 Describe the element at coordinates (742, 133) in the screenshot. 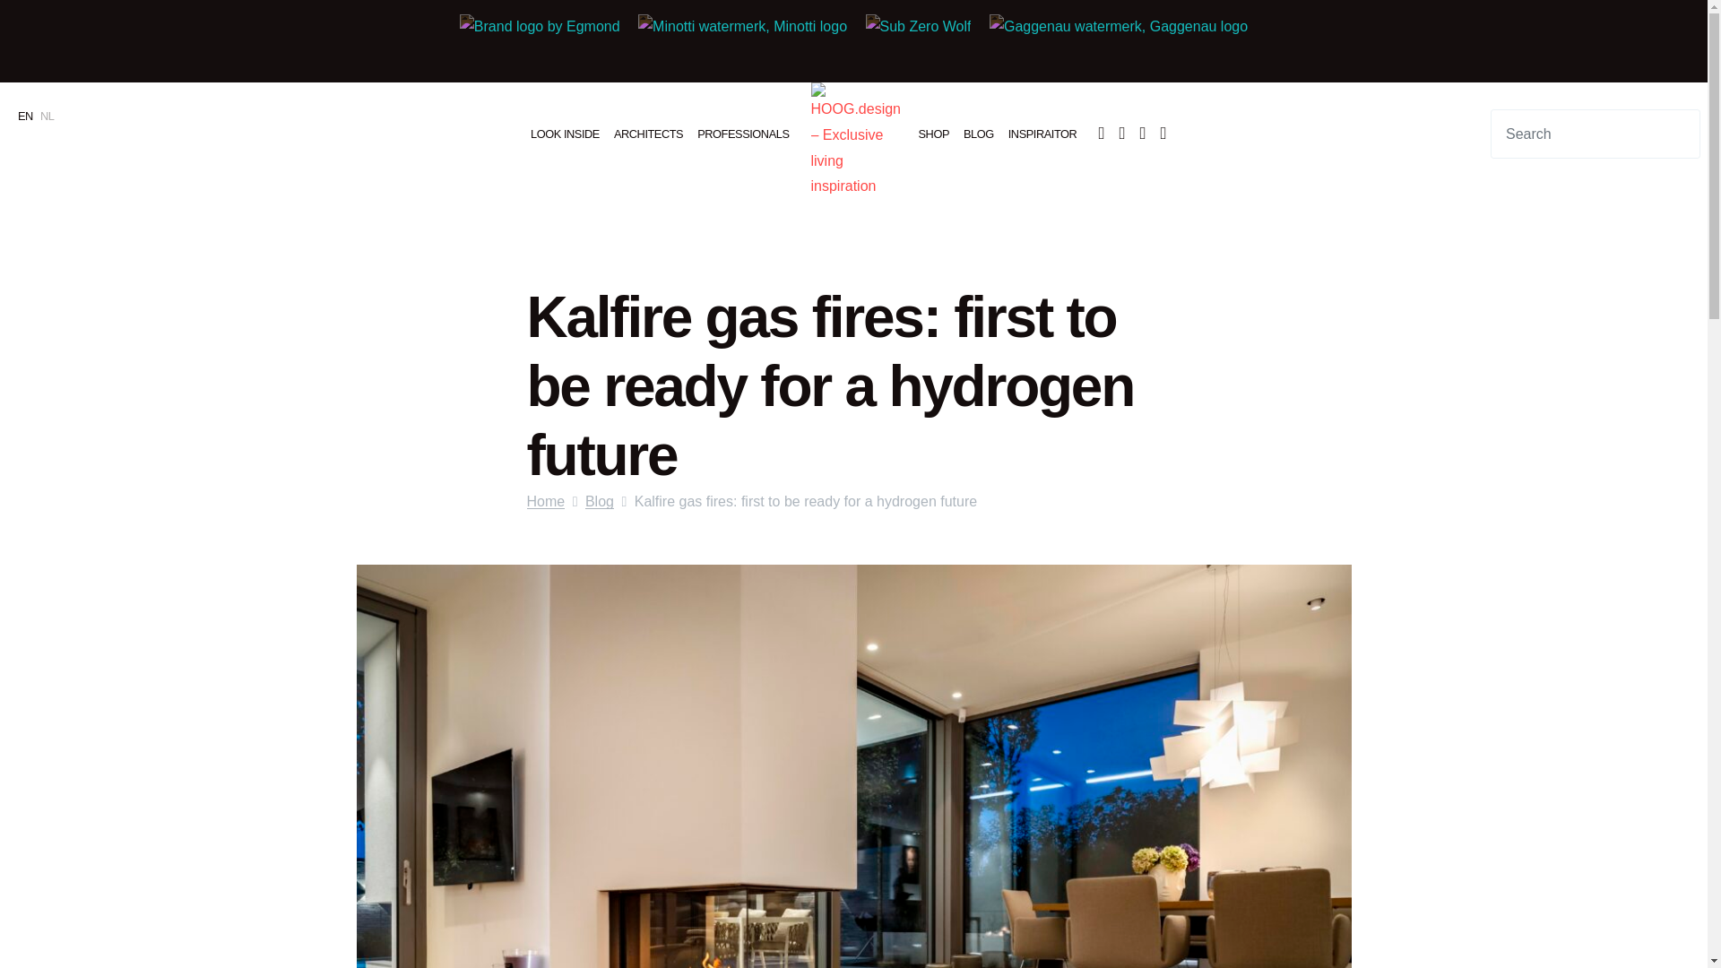

I see `PROFESSIONALS` at that location.